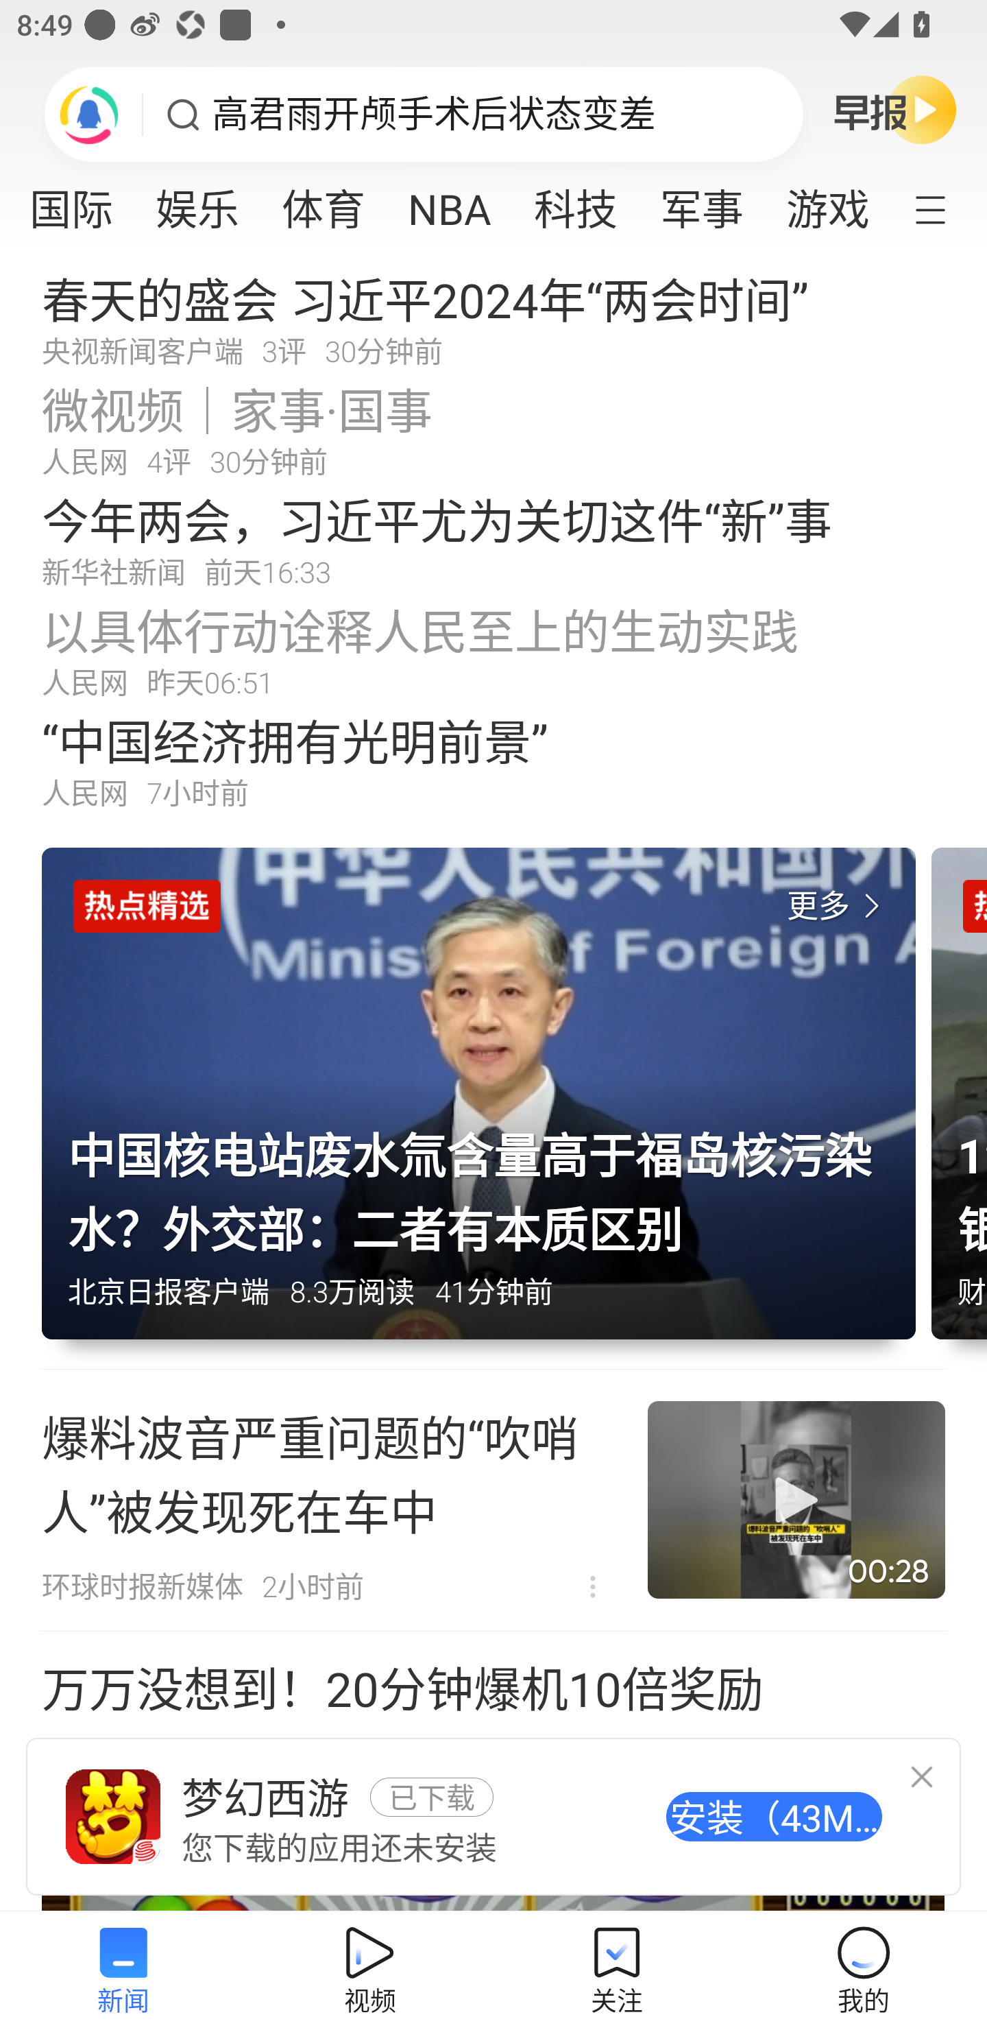  Describe the element at coordinates (895, 109) in the screenshot. I see `早晚报` at that location.